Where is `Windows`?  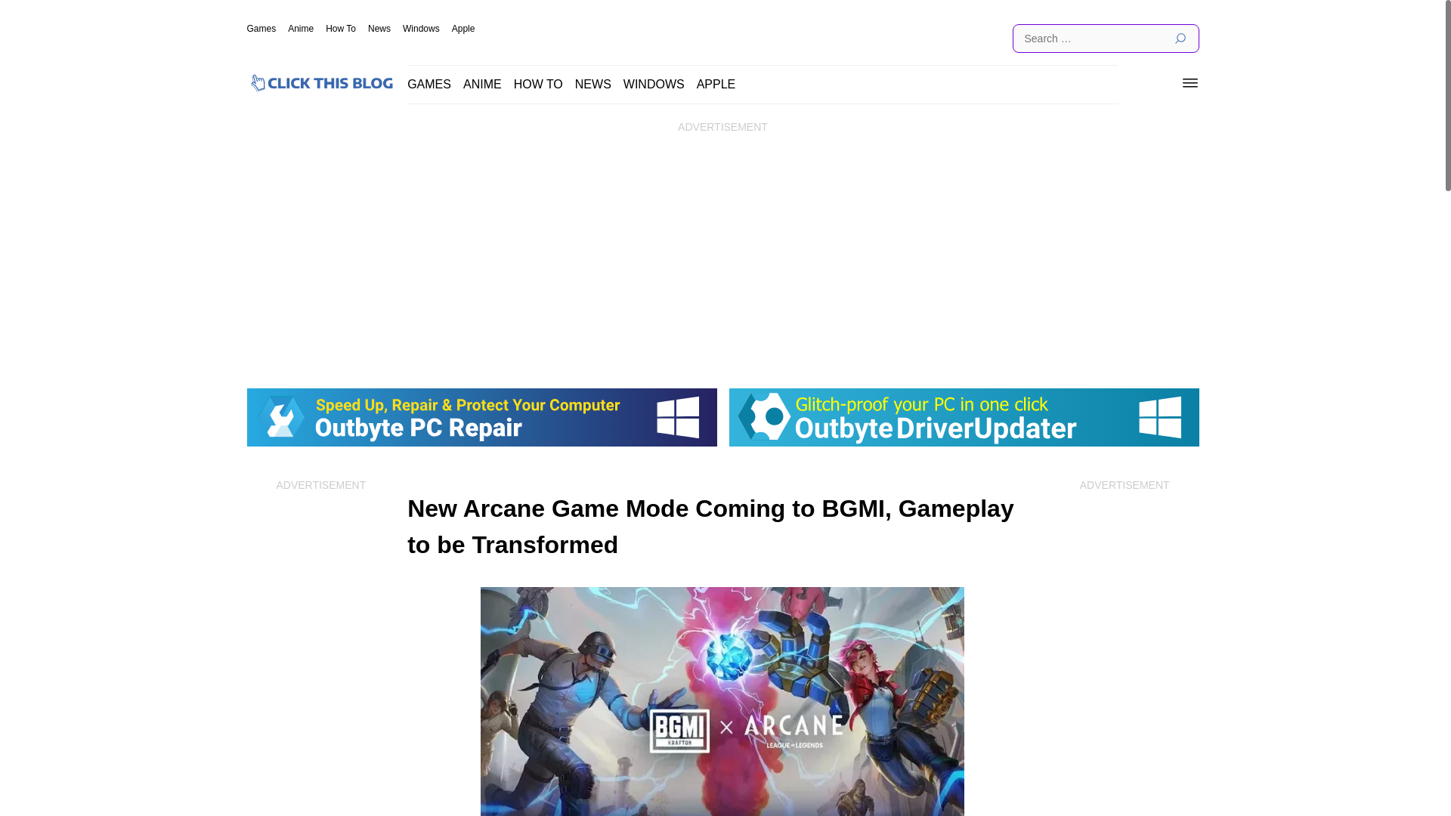 Windows is located at coordinates (421, 29).